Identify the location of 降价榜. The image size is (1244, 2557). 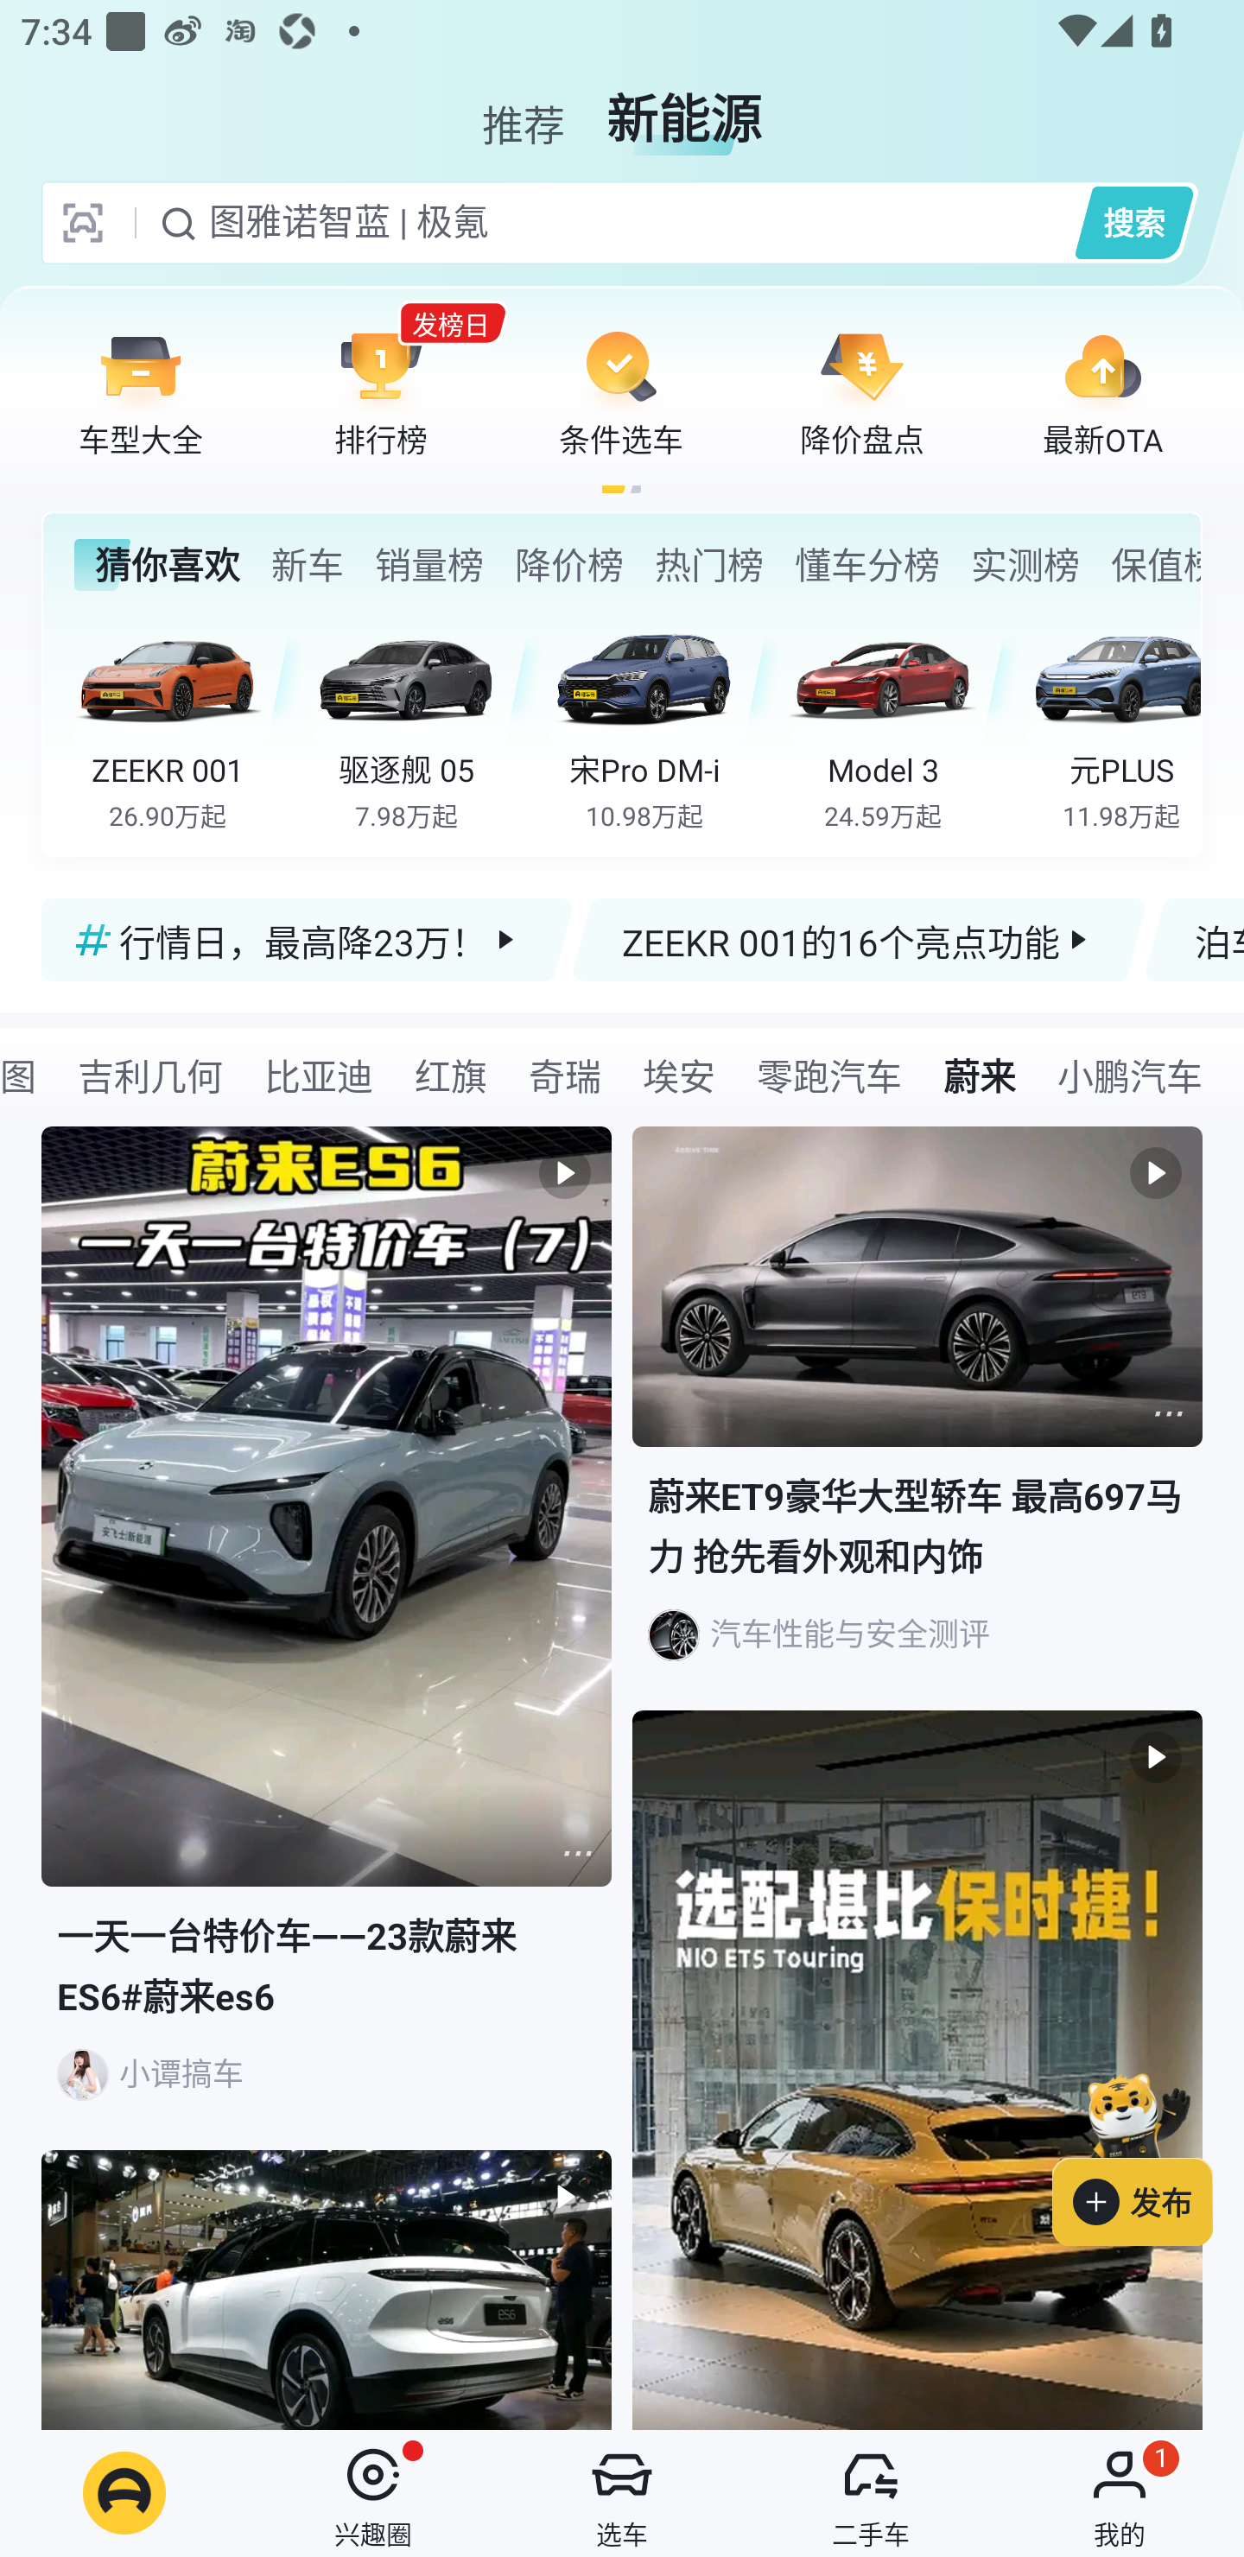
(568, 565).